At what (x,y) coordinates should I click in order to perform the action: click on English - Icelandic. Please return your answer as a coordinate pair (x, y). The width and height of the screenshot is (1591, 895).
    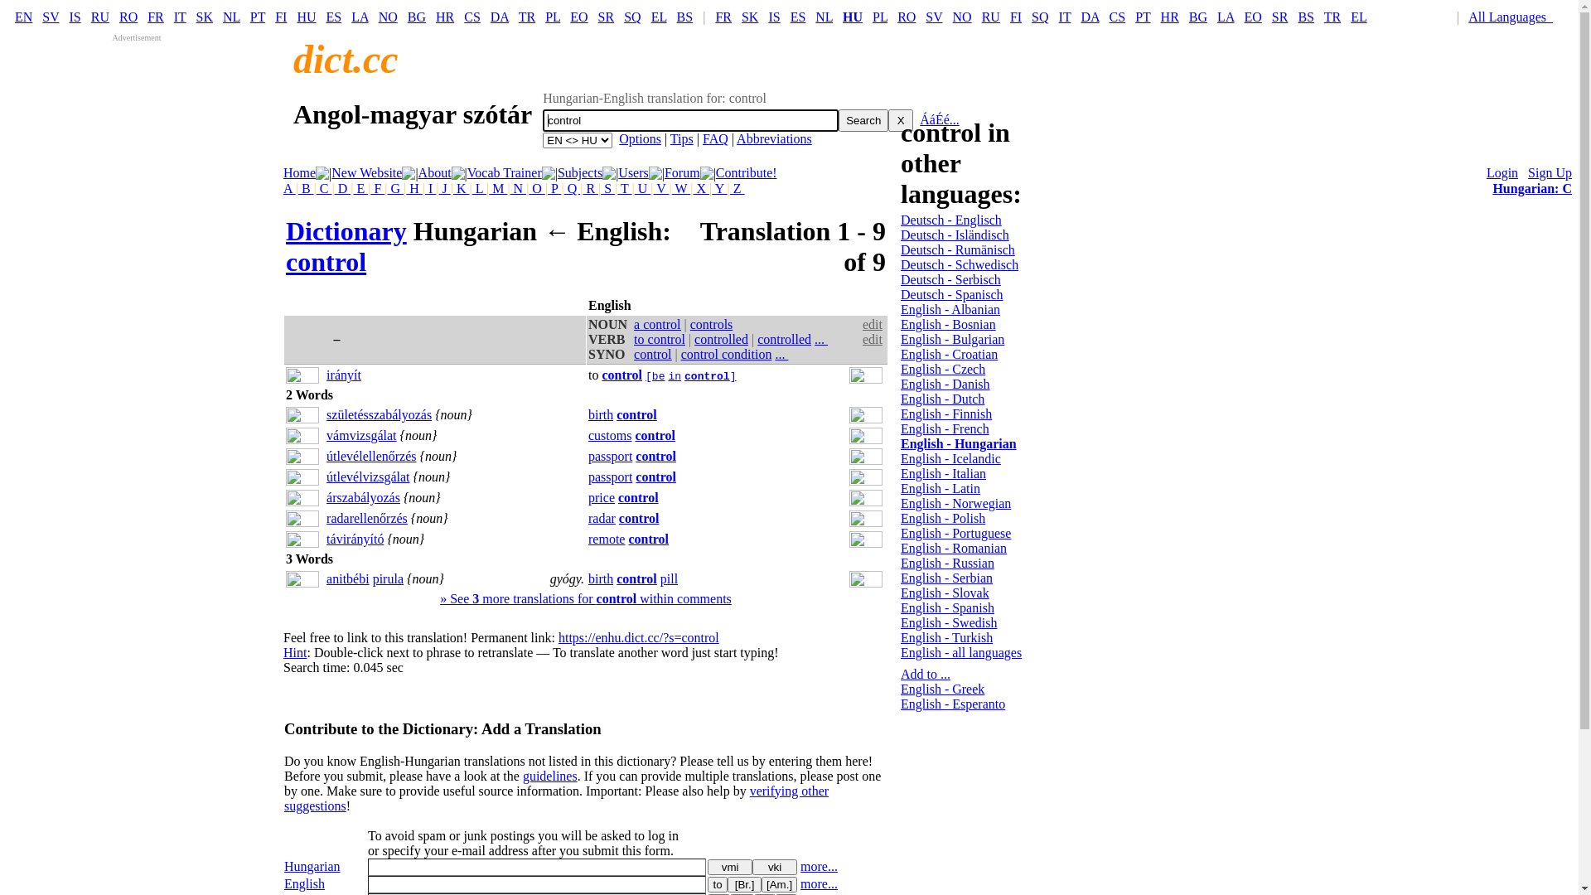
    Looking at the image, I should click on (951, 459).